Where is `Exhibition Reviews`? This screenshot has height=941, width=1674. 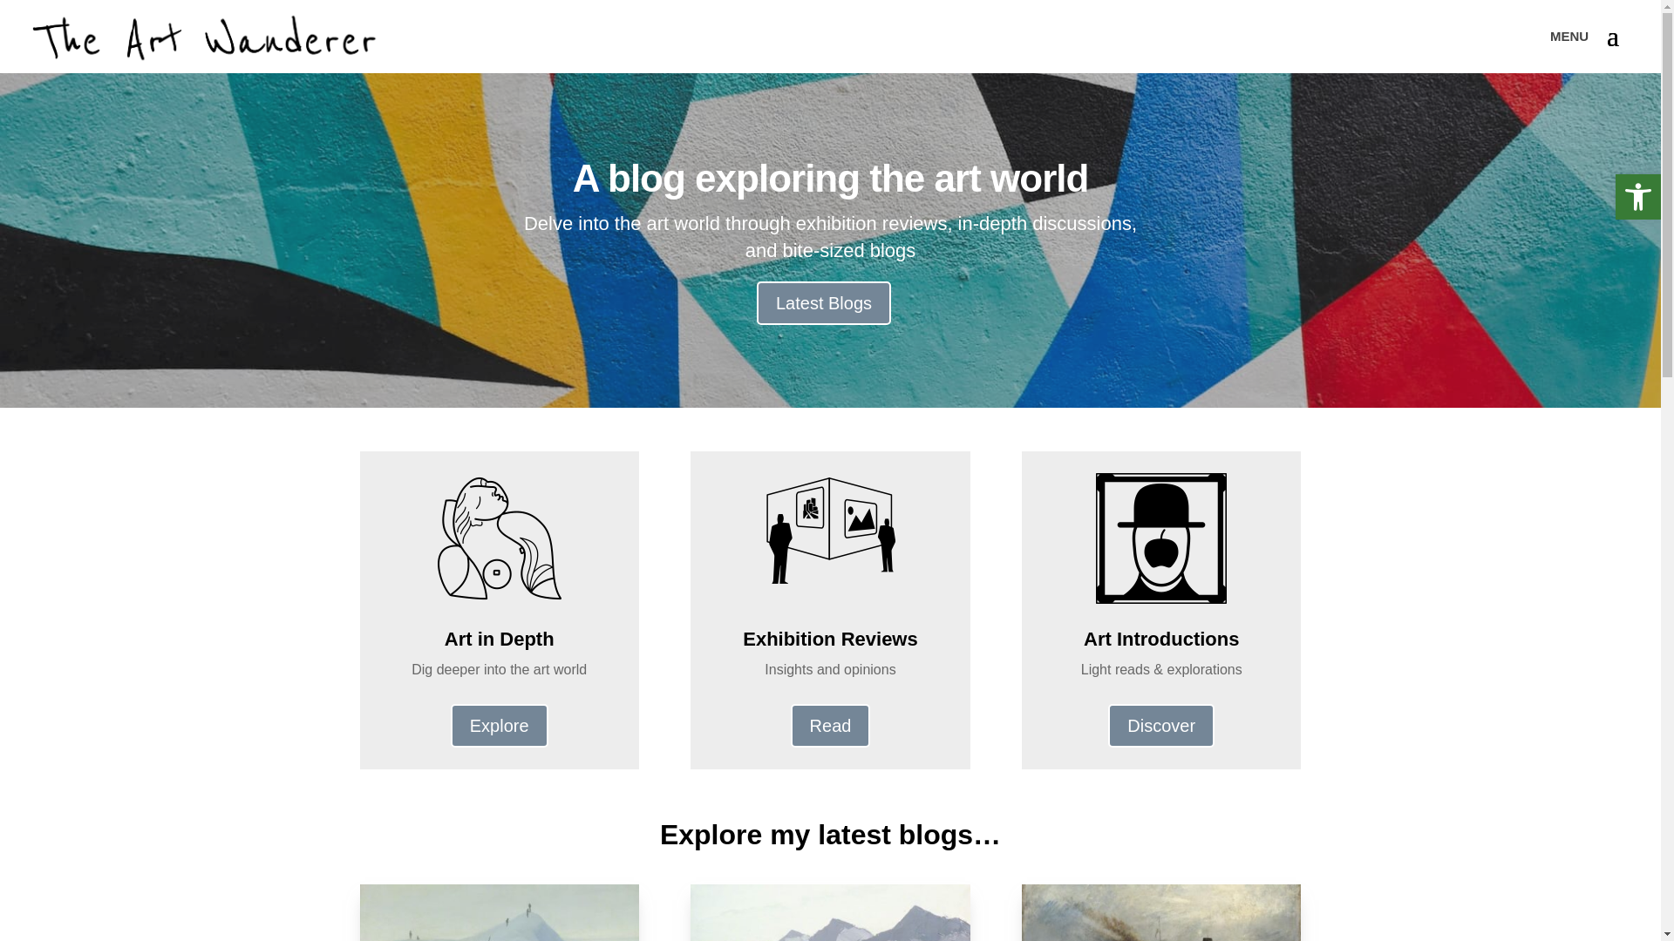 Exhibition Reviews is located at coordinates (830, 640).